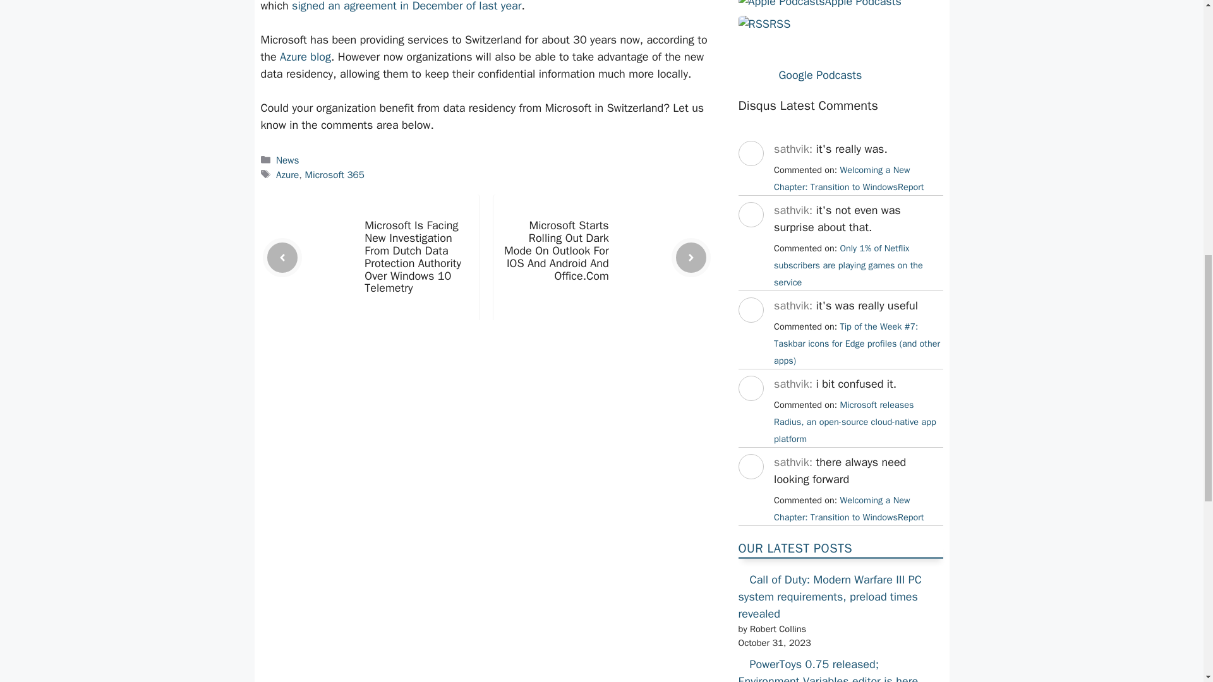 This screenshot has width=1213, height=682. What do you see at coordinates (857, 343) in the screenshot?
I see `July 8, 2024` at bounding box center [857, 343].